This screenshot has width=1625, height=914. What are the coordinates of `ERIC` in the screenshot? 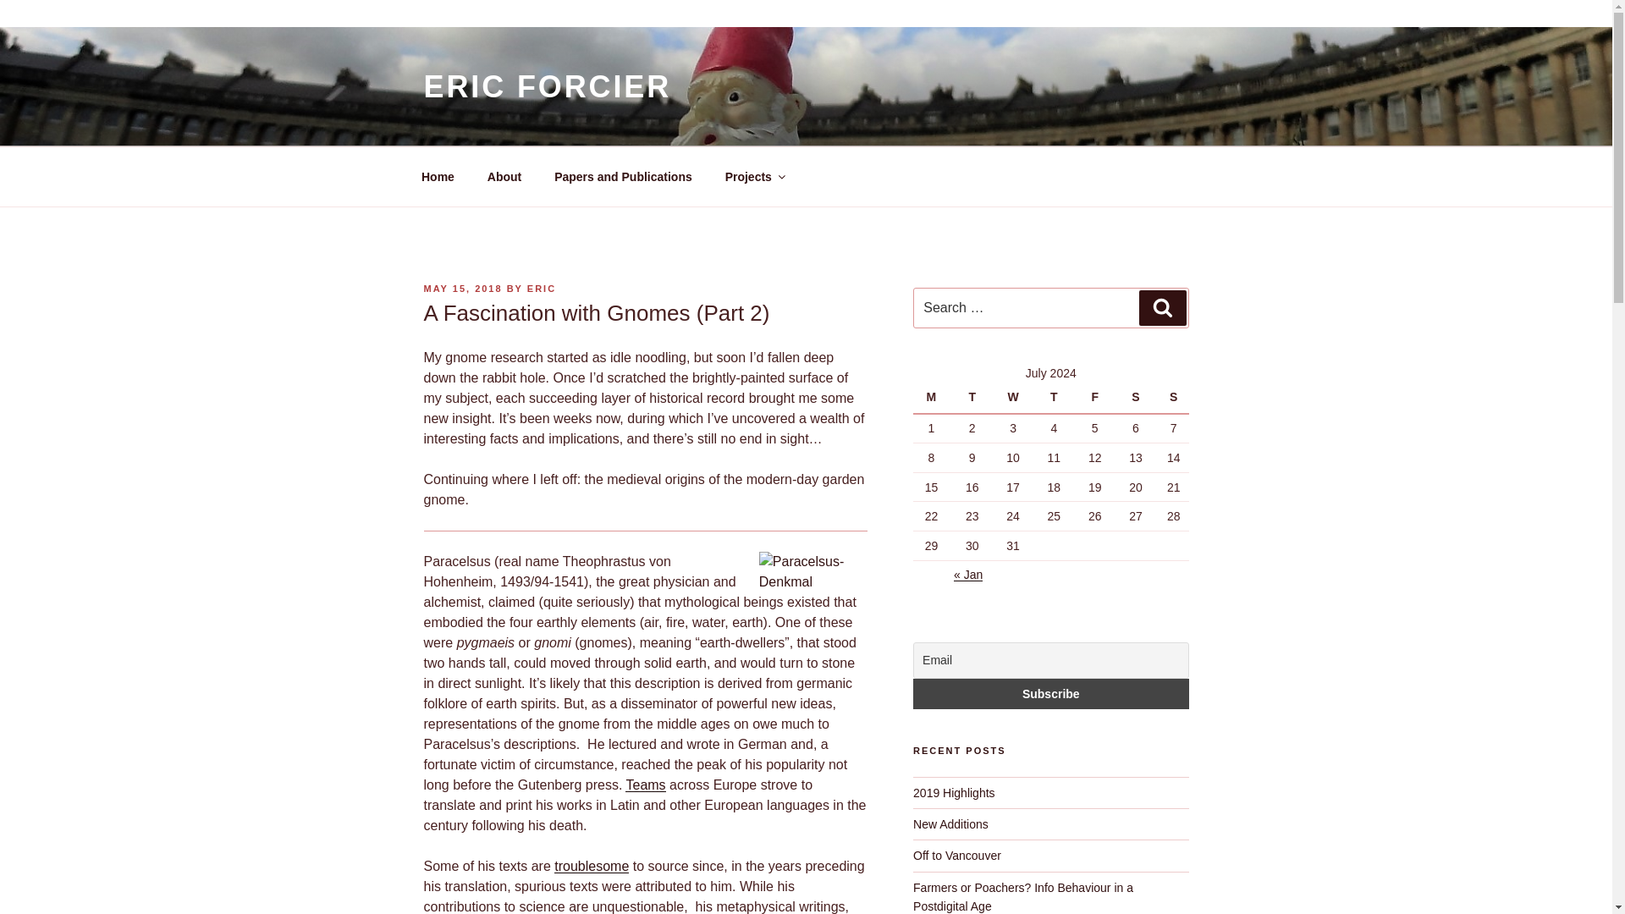 It's located at (541, 288).